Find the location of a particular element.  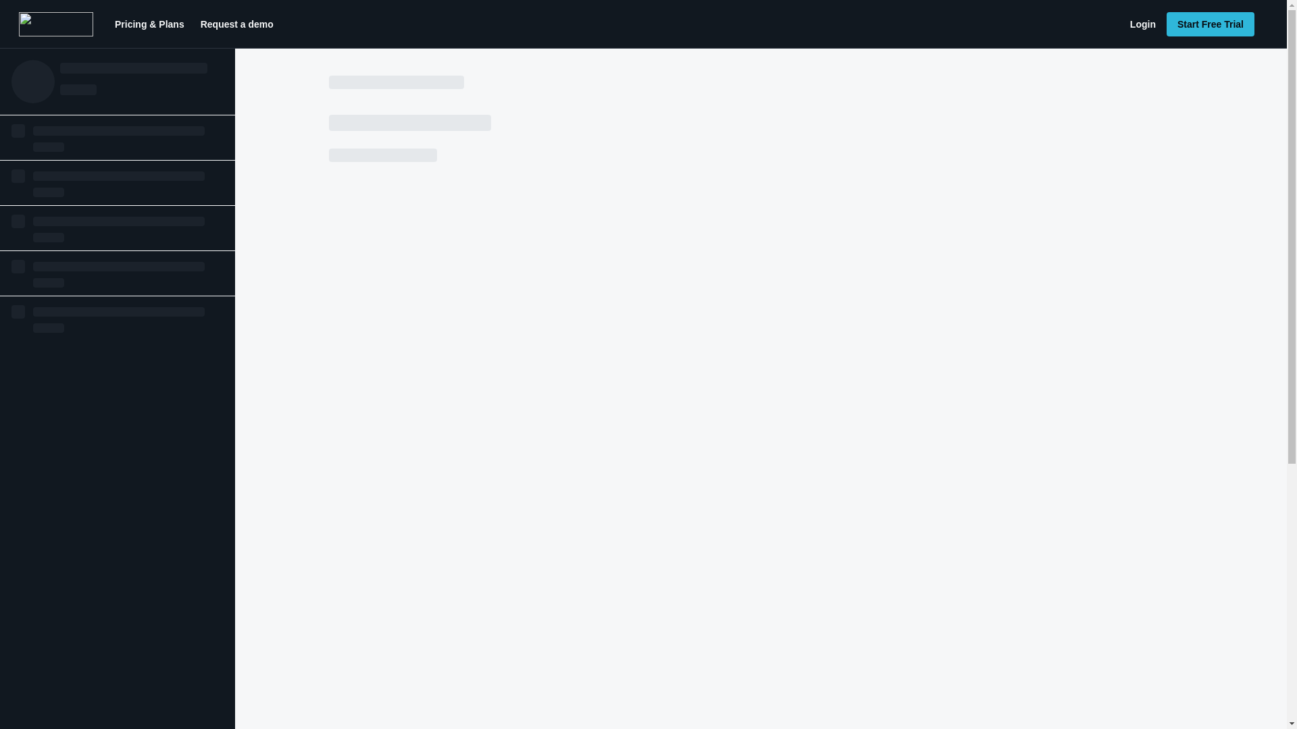

Request a demo is located at coordinates (236, 24).